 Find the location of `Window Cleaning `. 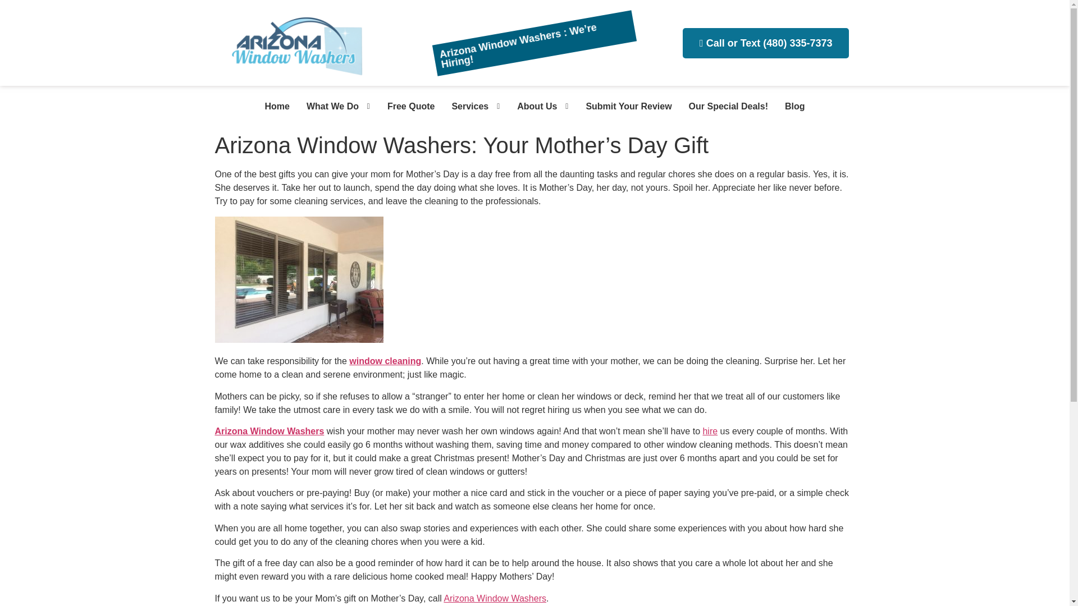

Window Cleaning  is located at coordinates (406, 107).